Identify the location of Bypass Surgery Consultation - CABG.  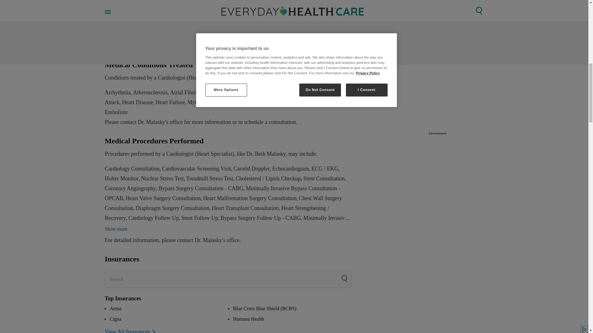
(201, 188).